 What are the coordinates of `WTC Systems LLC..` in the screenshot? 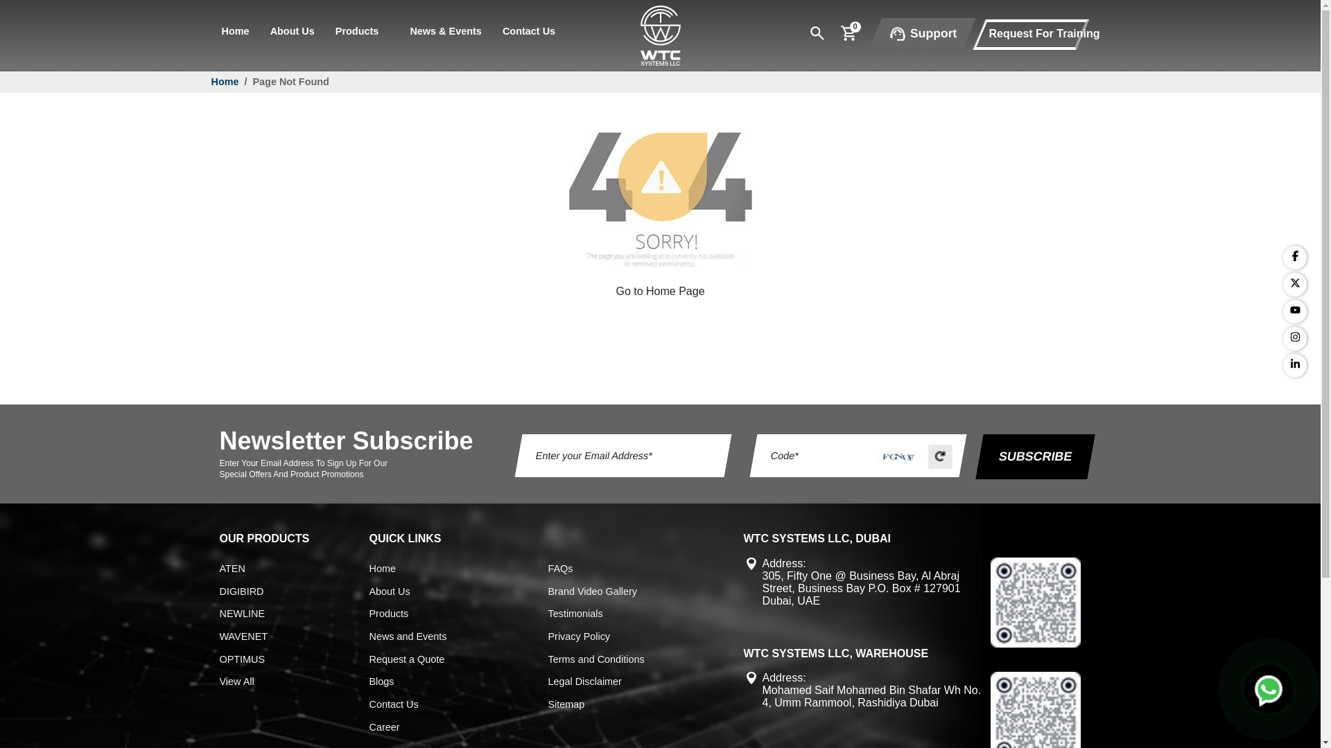 It's located at (660, 35).